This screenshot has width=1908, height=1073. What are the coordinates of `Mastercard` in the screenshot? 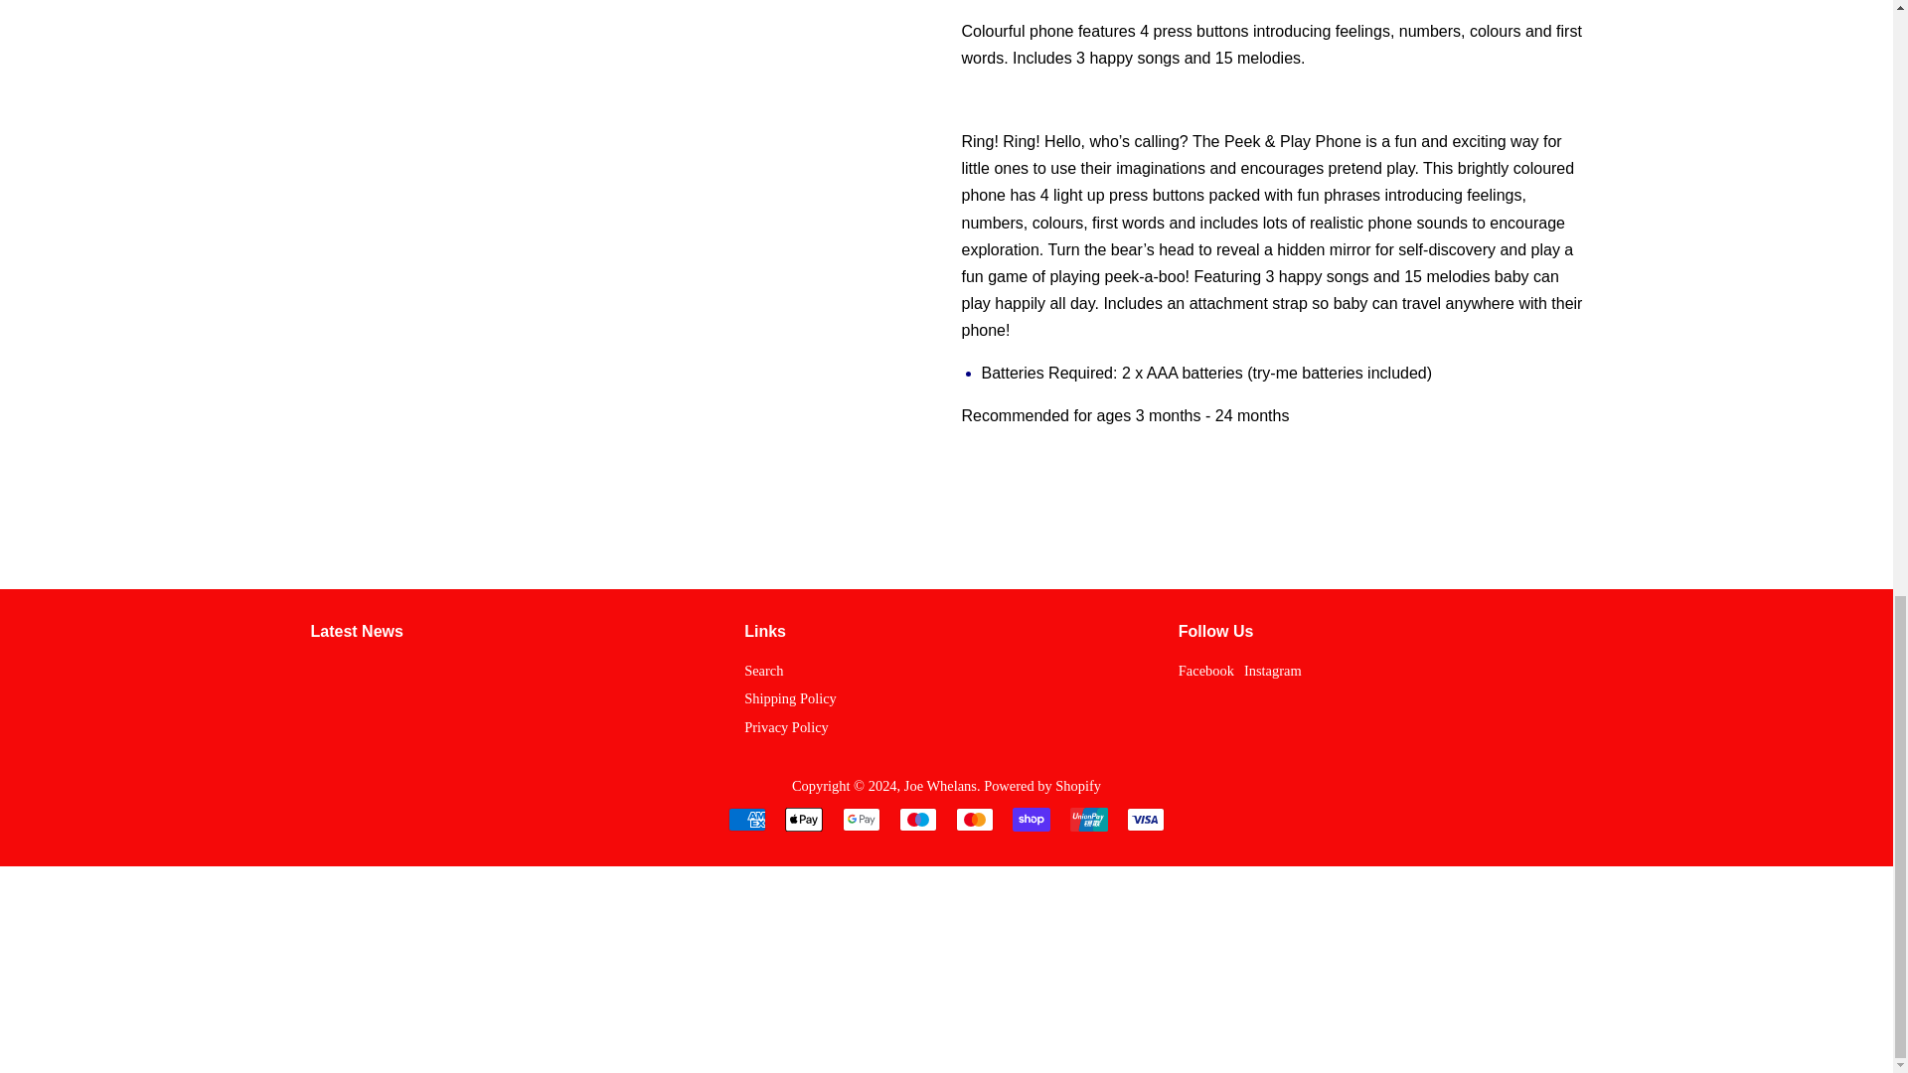 It's located at (974, 820).